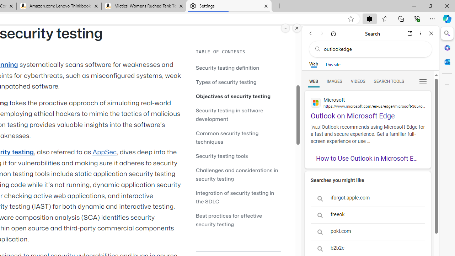 This screenshot has height=256, width=455. What do you see at coordinates (230, 114) in the screenshot?
I see `Security testing in software development` at bounding box center [230, 114].